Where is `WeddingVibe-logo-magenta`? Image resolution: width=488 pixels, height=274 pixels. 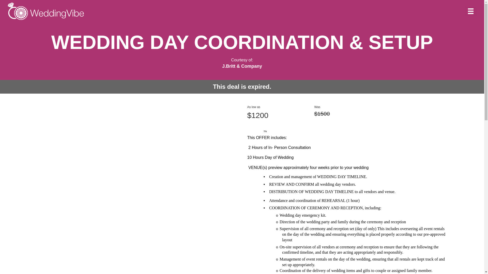 WeddingVibe-logo-magenta is located at coordinates (46, 11).